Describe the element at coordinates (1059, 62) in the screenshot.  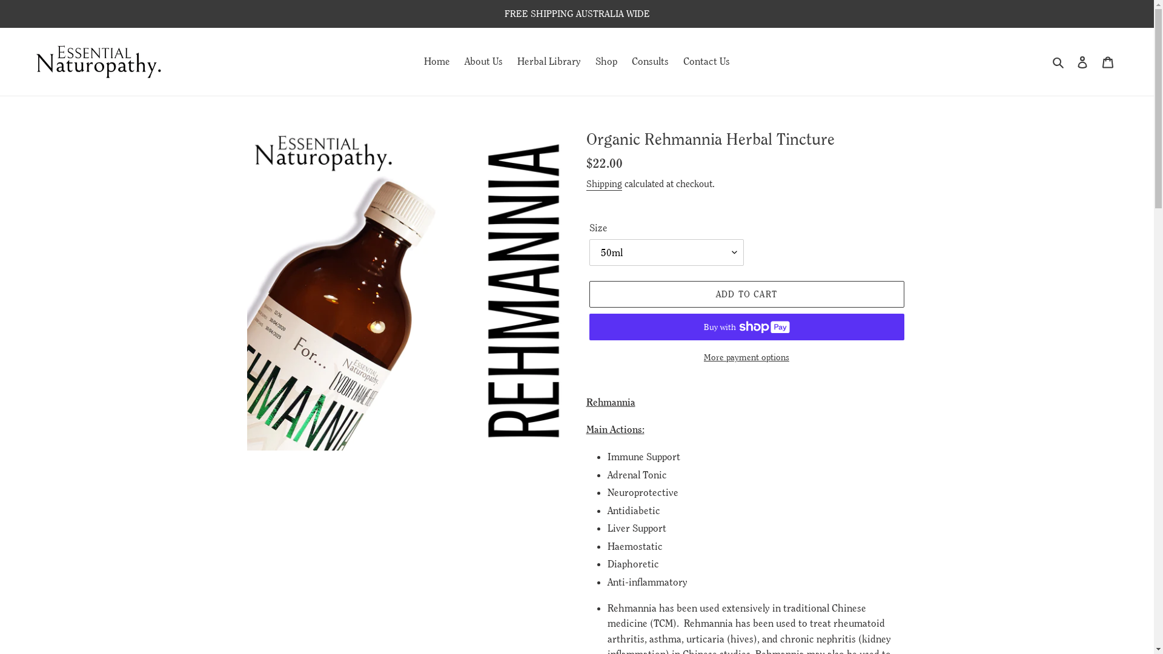
I see `Search` at that location.